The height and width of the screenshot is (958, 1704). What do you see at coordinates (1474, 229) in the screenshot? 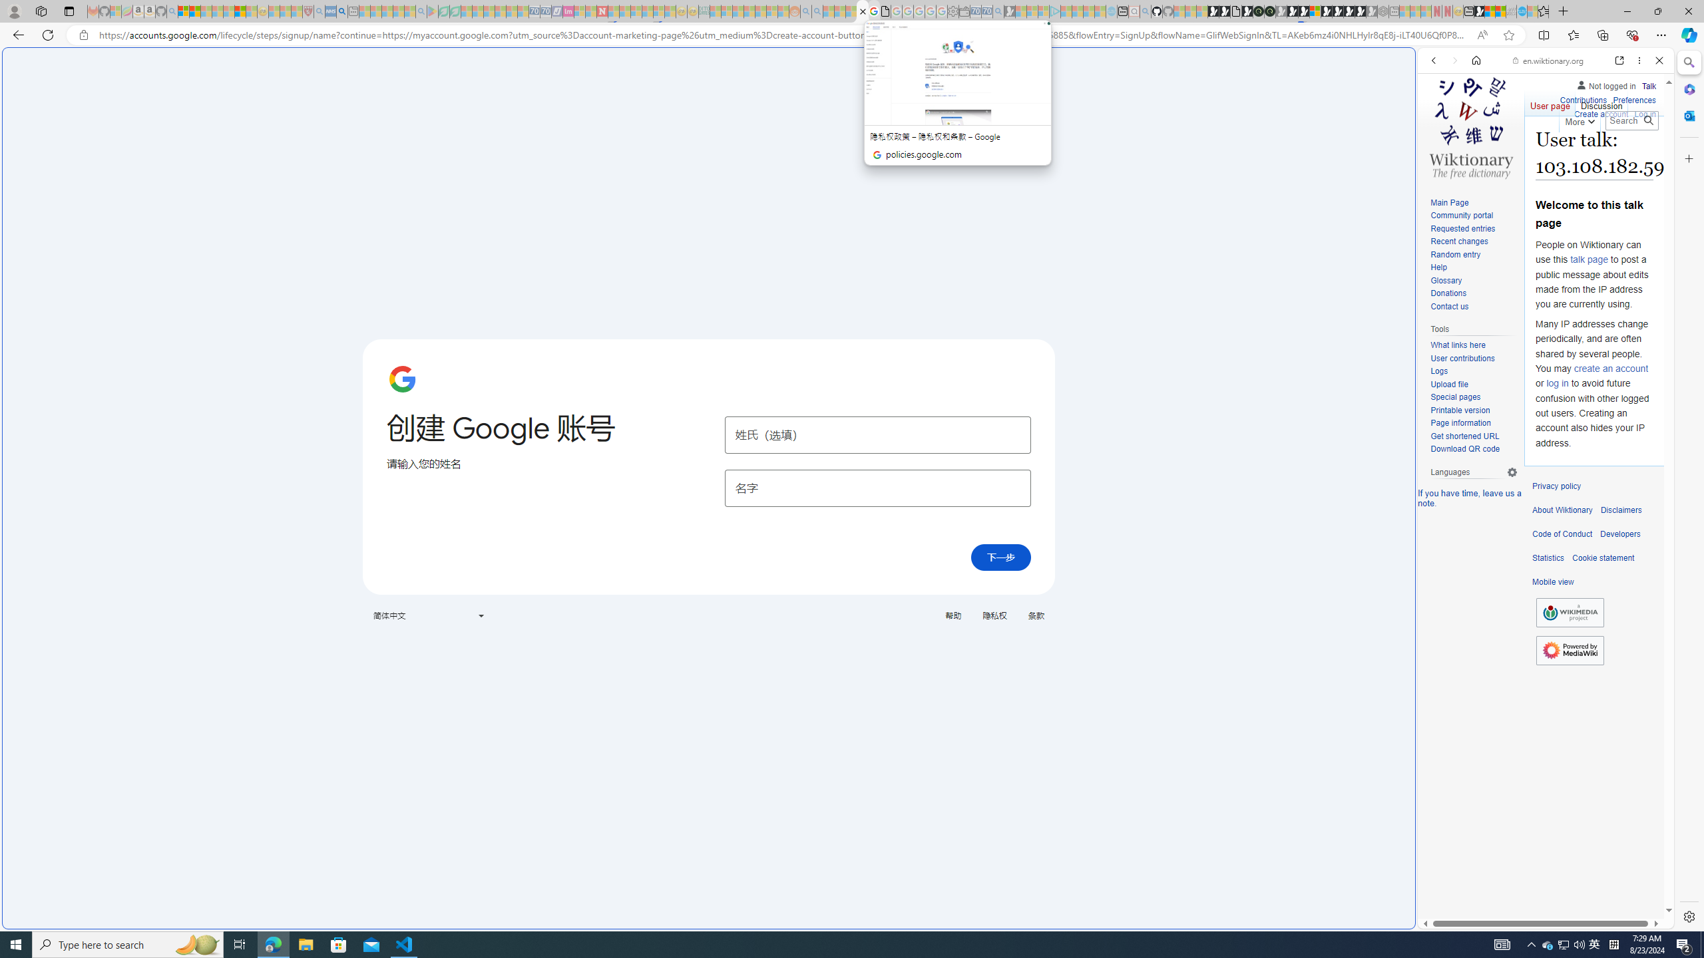
I see `Requested entries` at bounding box center [1474, 229].